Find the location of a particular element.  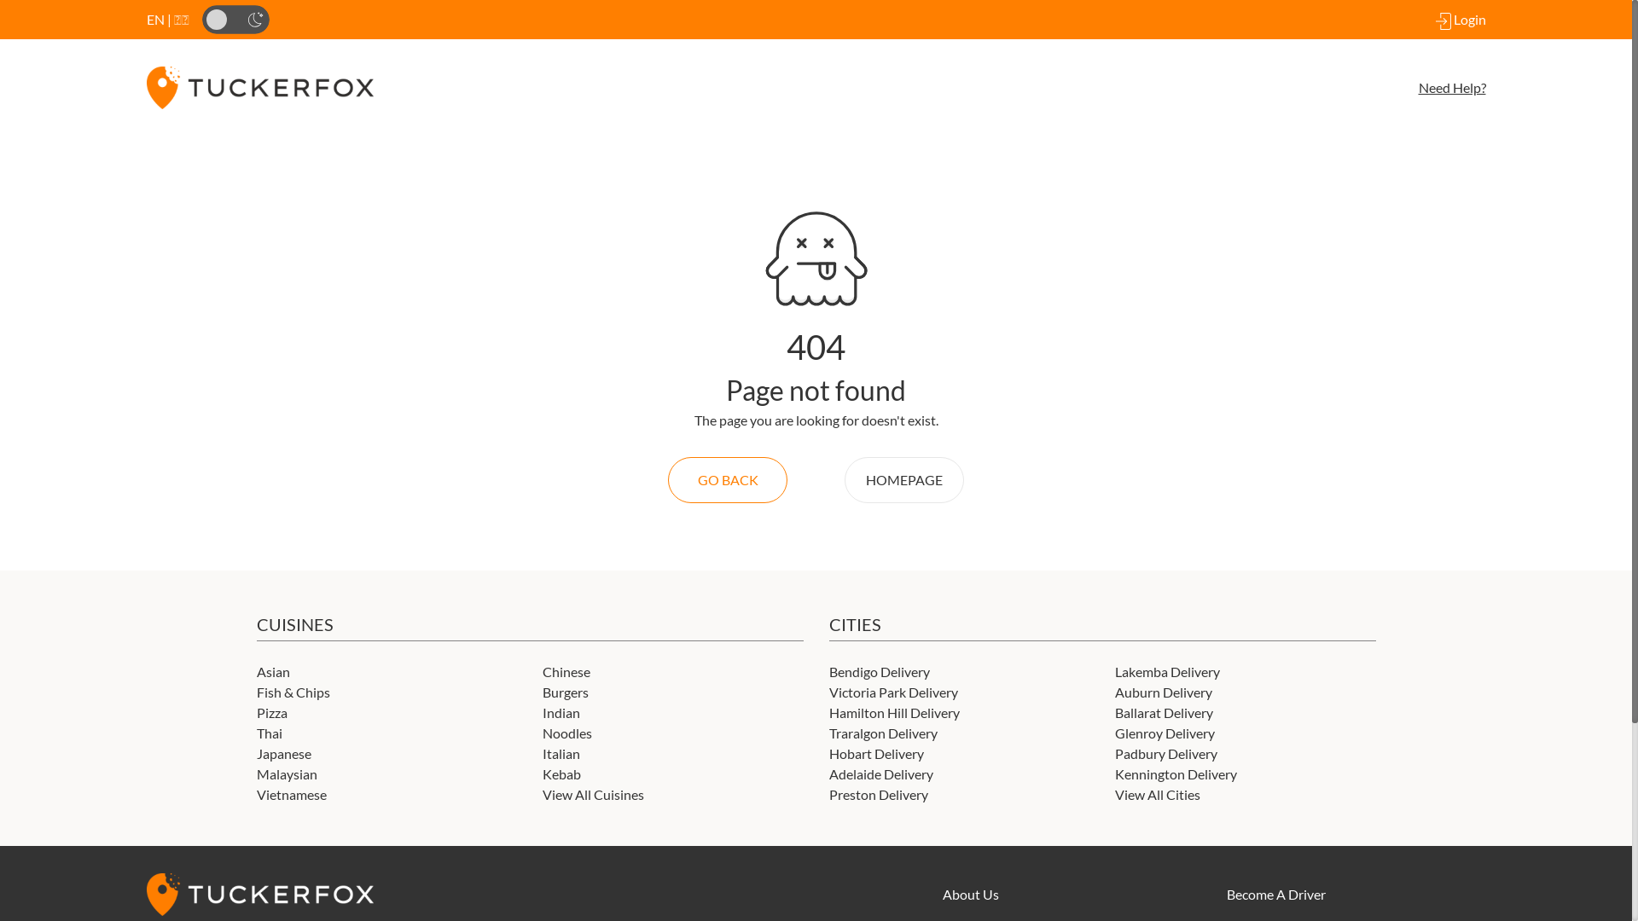

Preston Delivery is located at coordinates (879, 795).